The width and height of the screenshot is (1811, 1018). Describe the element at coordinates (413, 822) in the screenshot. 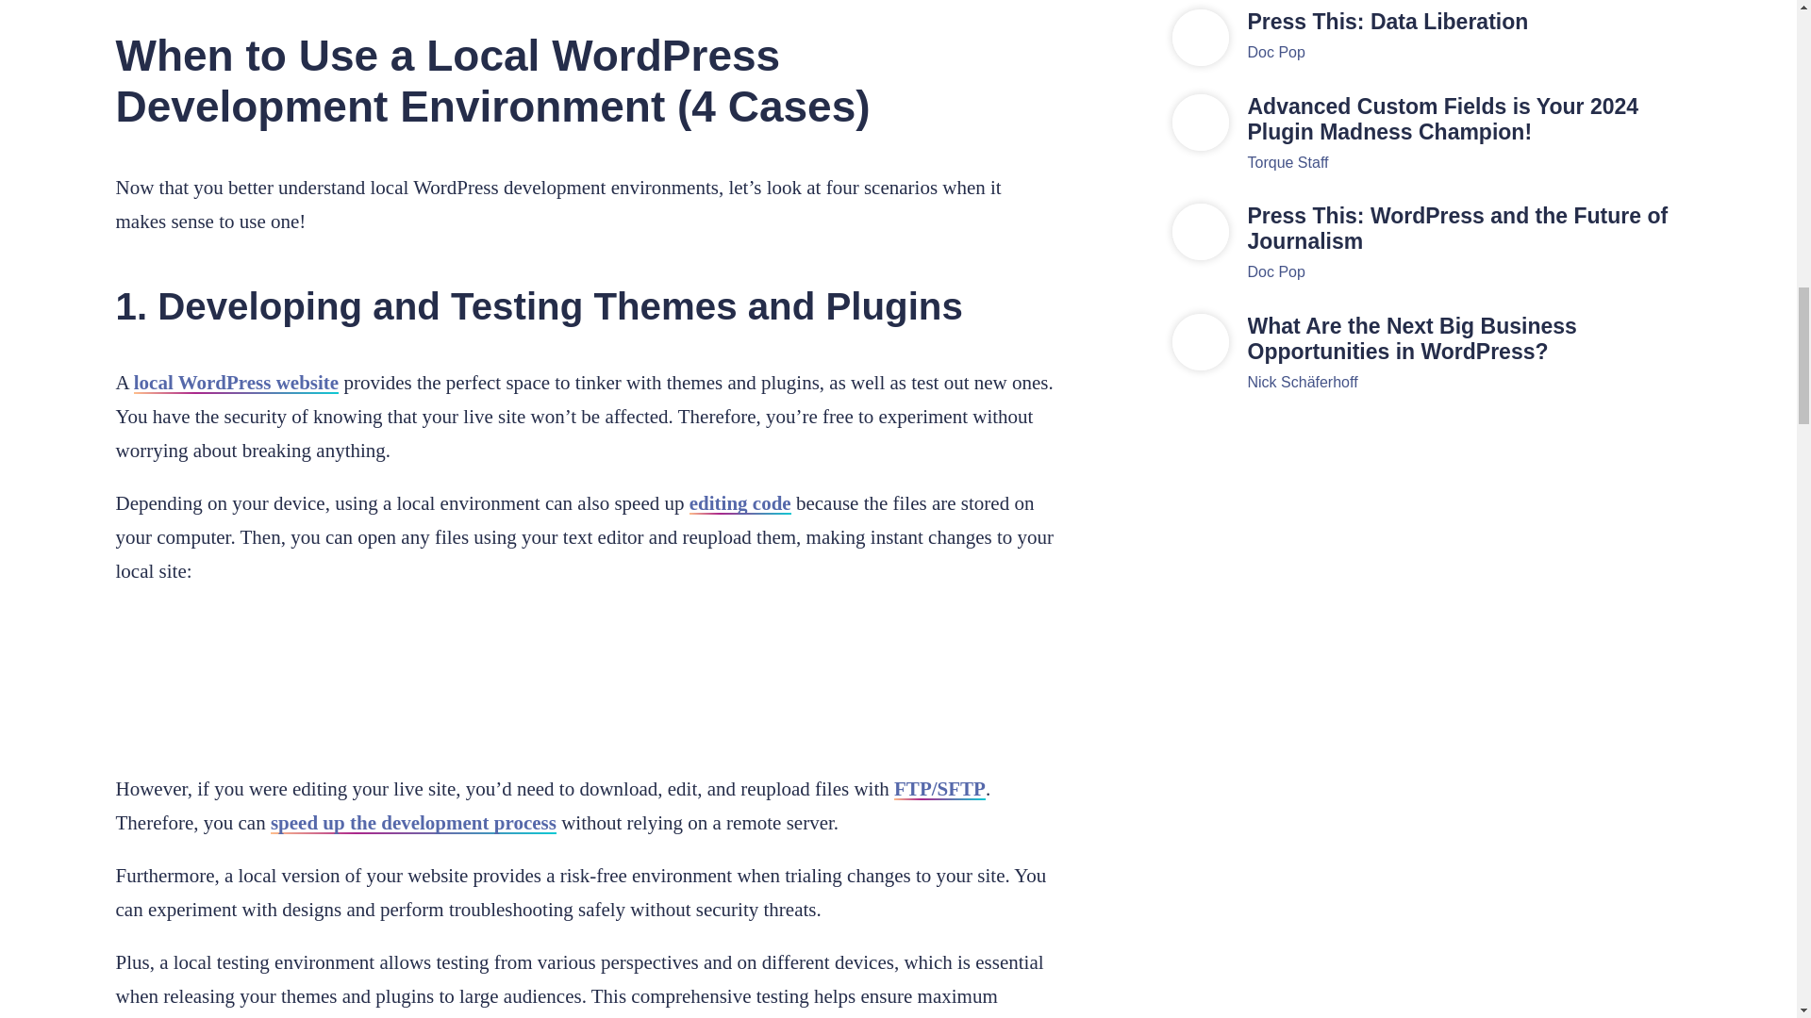

I see `speed up the development process` at that location.